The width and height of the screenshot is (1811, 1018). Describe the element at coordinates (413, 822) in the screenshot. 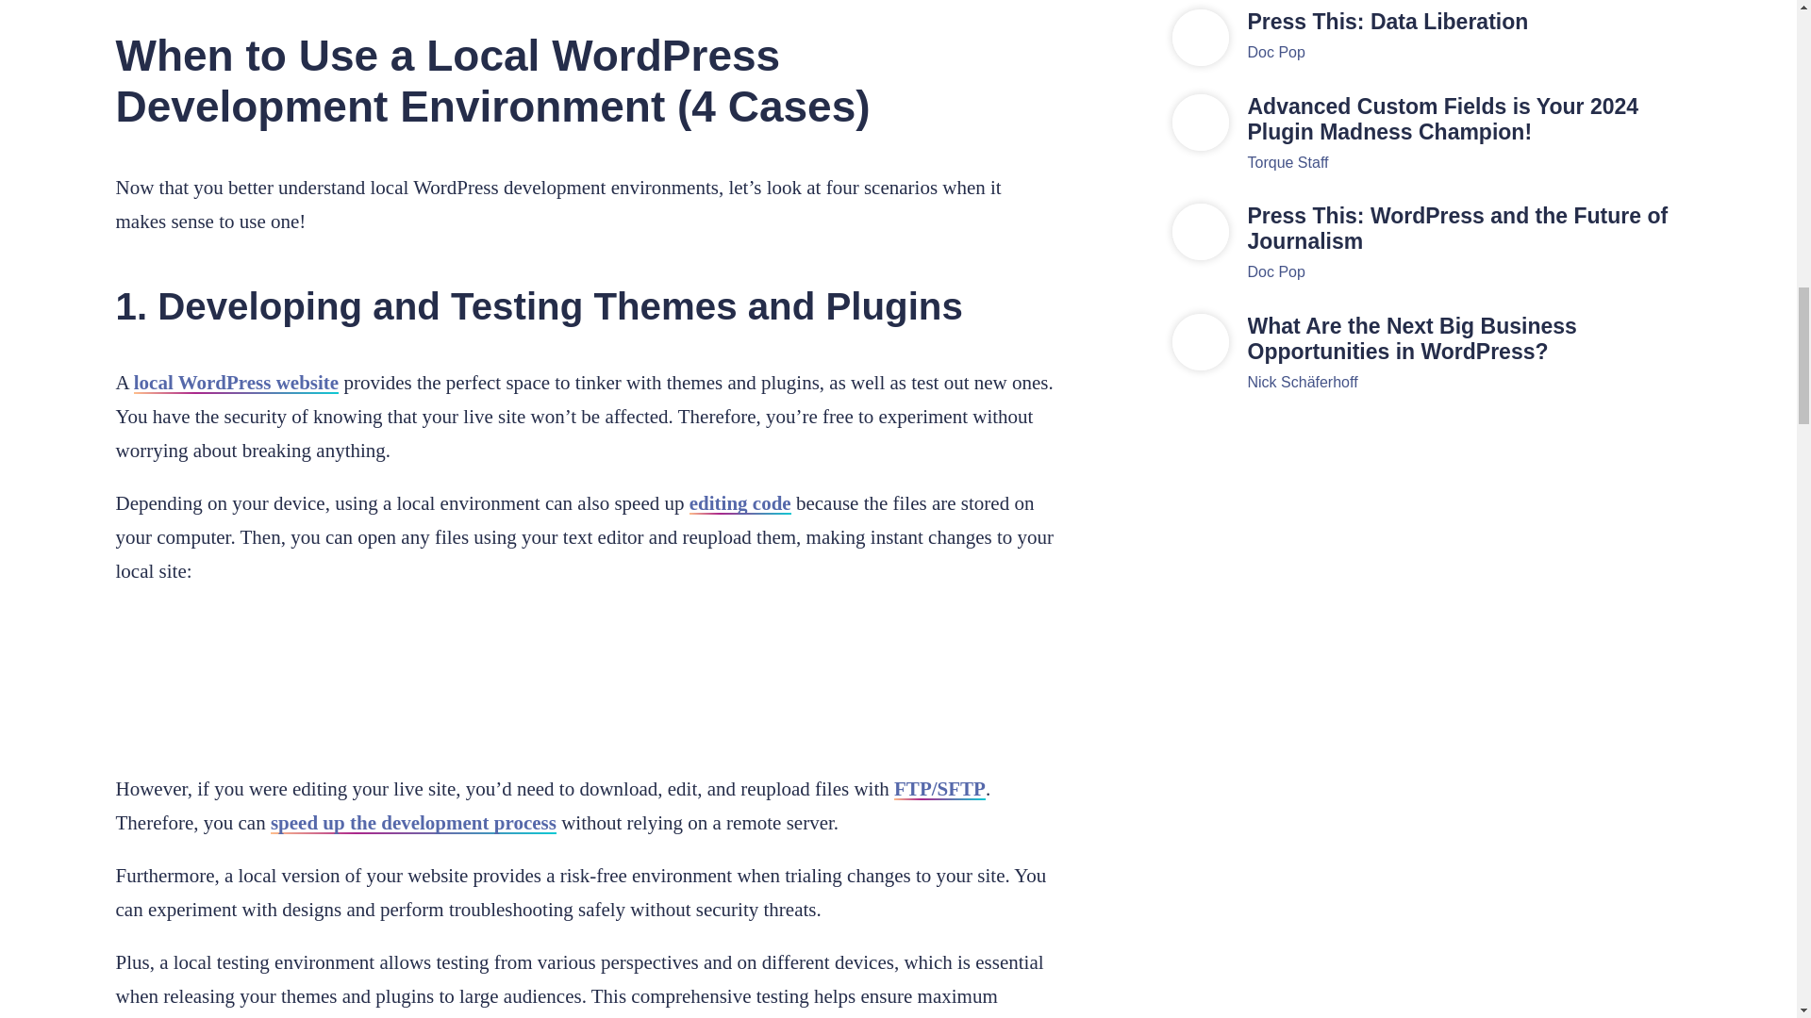

I see `speed up the development process` at that location.